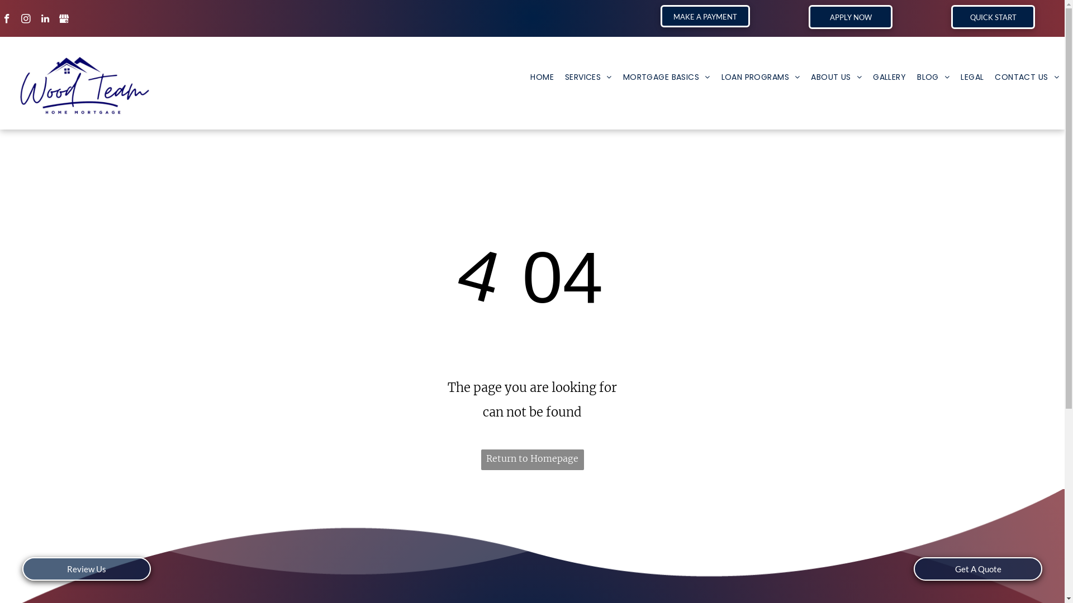  What do you see at coordinates (588, 77) in the screenshot?
I see `SERVICES` at bounding box center [588, 77].